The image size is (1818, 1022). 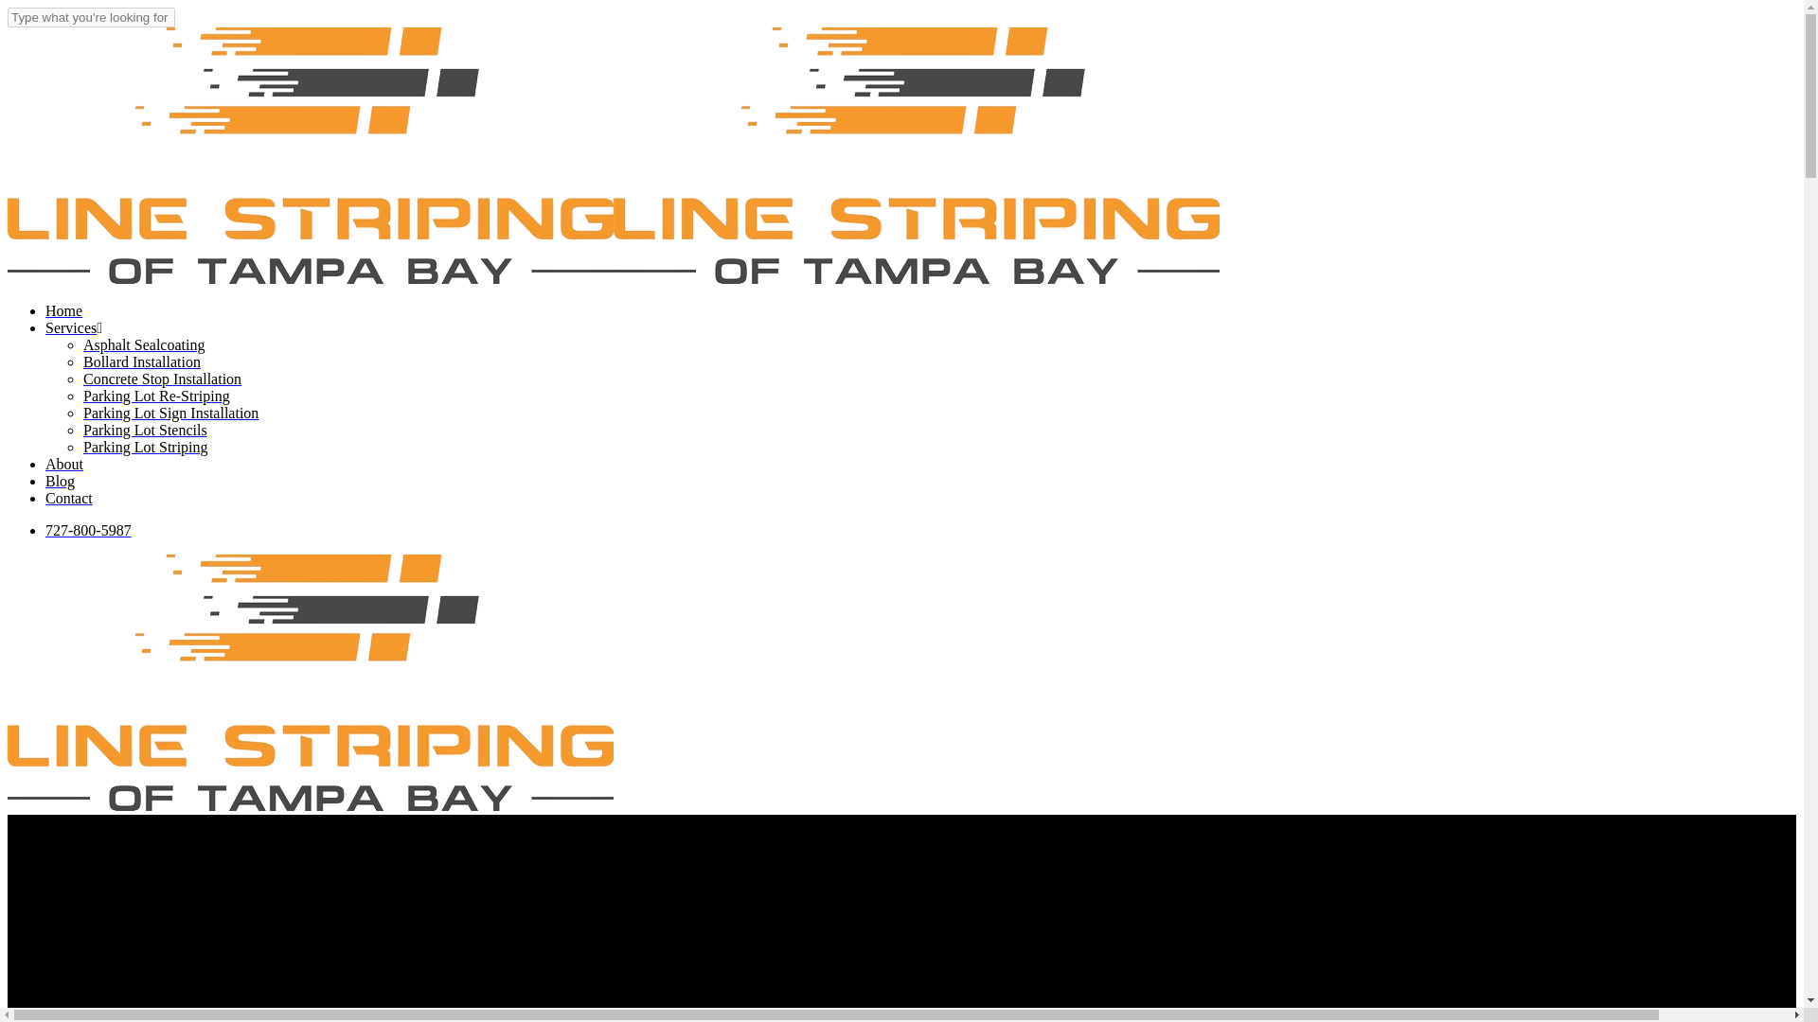 What do you see at coordinates (60, 481) in the screenshot?
I see `Blog` at bounding box center [60, 481].